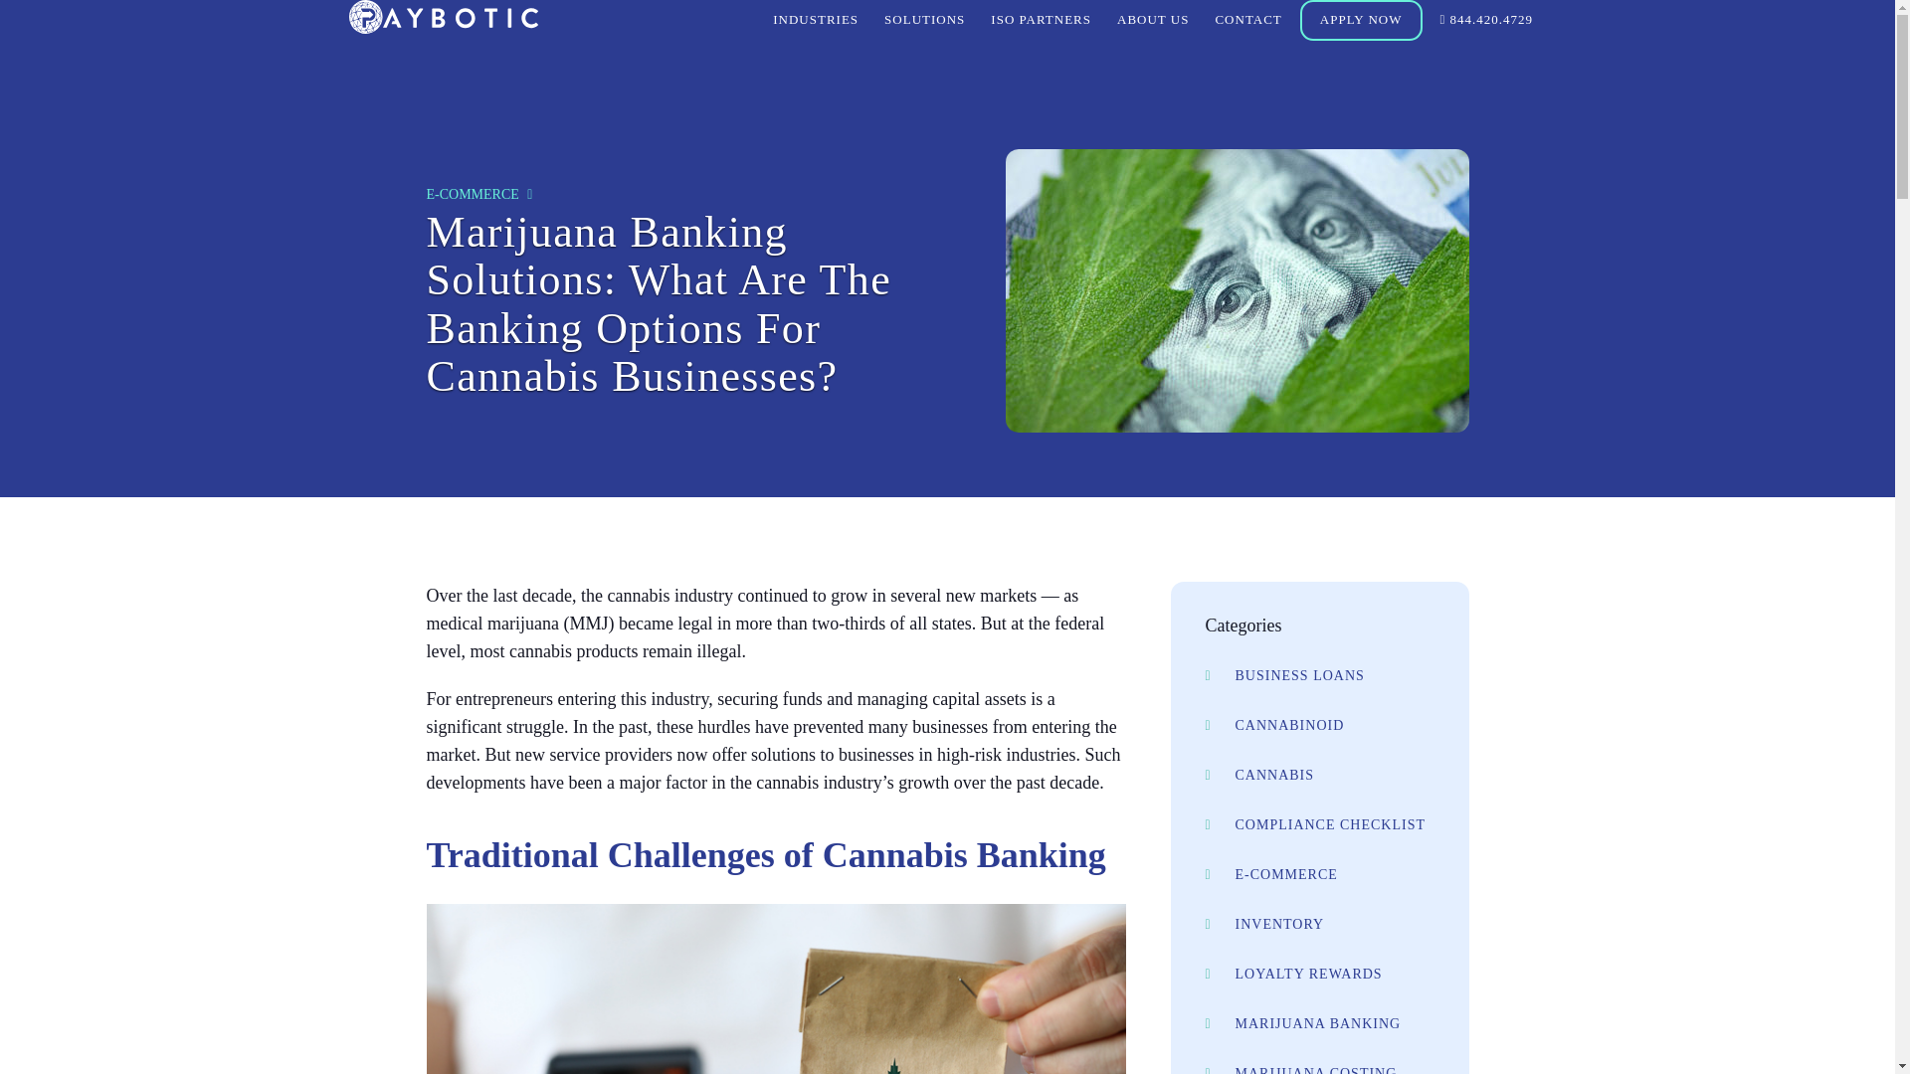 The height and width of the screenshot is (1074, 1910). Describe the element at coordinates (1153, 22) in the screenshot. I see `ABOUT US` at that location.